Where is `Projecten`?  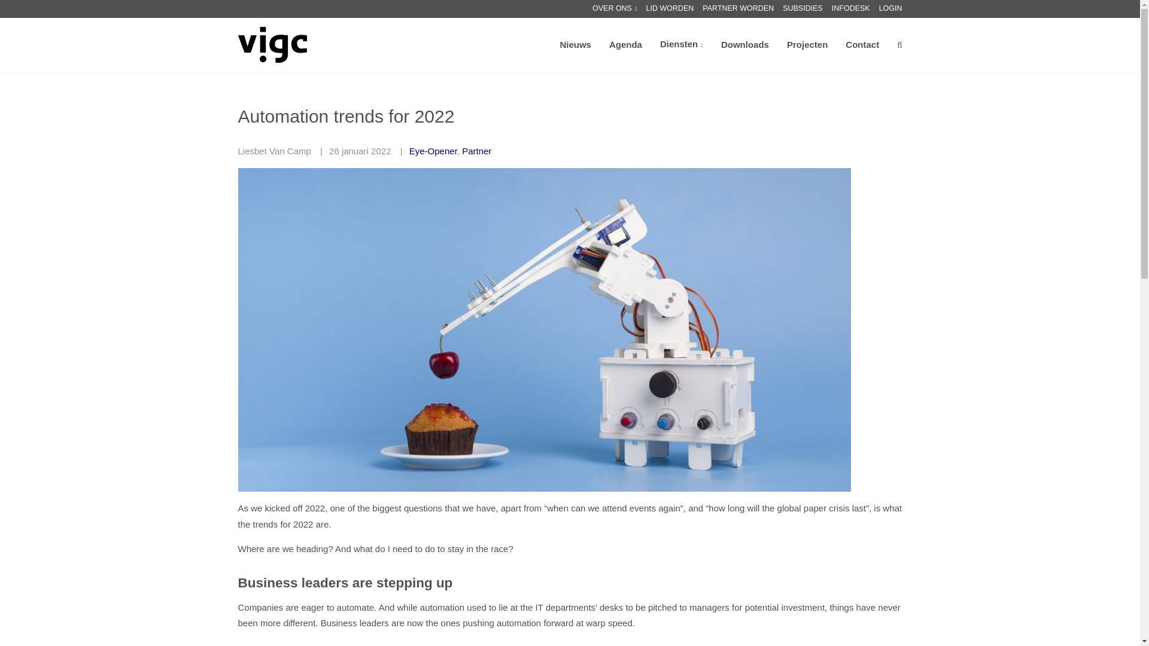 Projecten is located at coordinates (807, 44).